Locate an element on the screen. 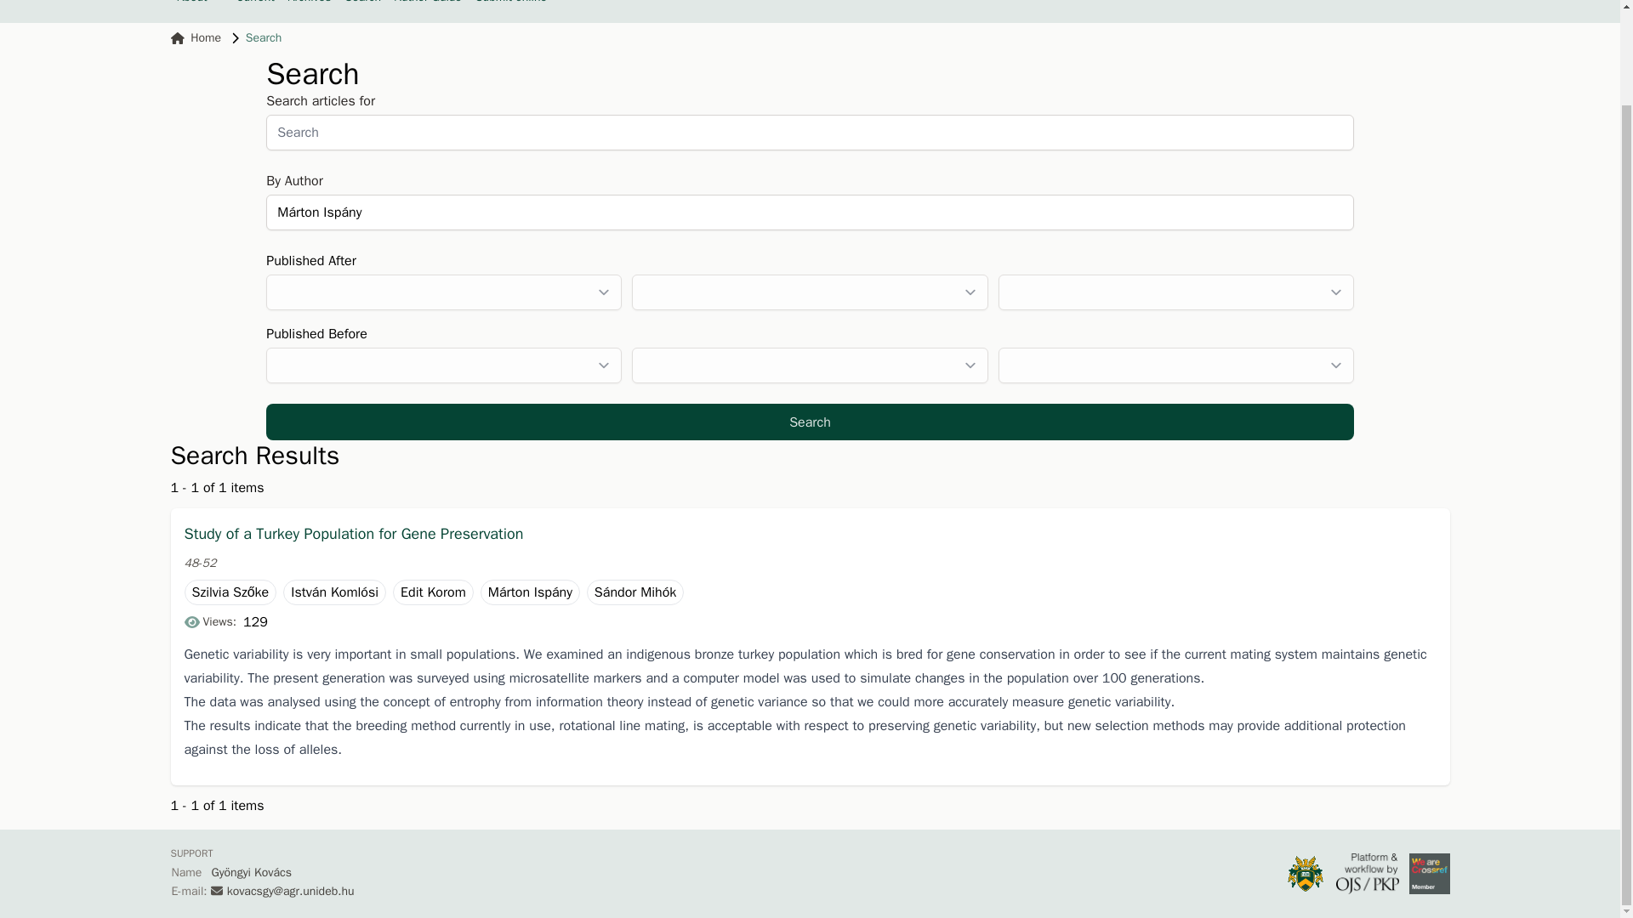 The image size is (1633, 918). Home is located at coordinates (195, 37).